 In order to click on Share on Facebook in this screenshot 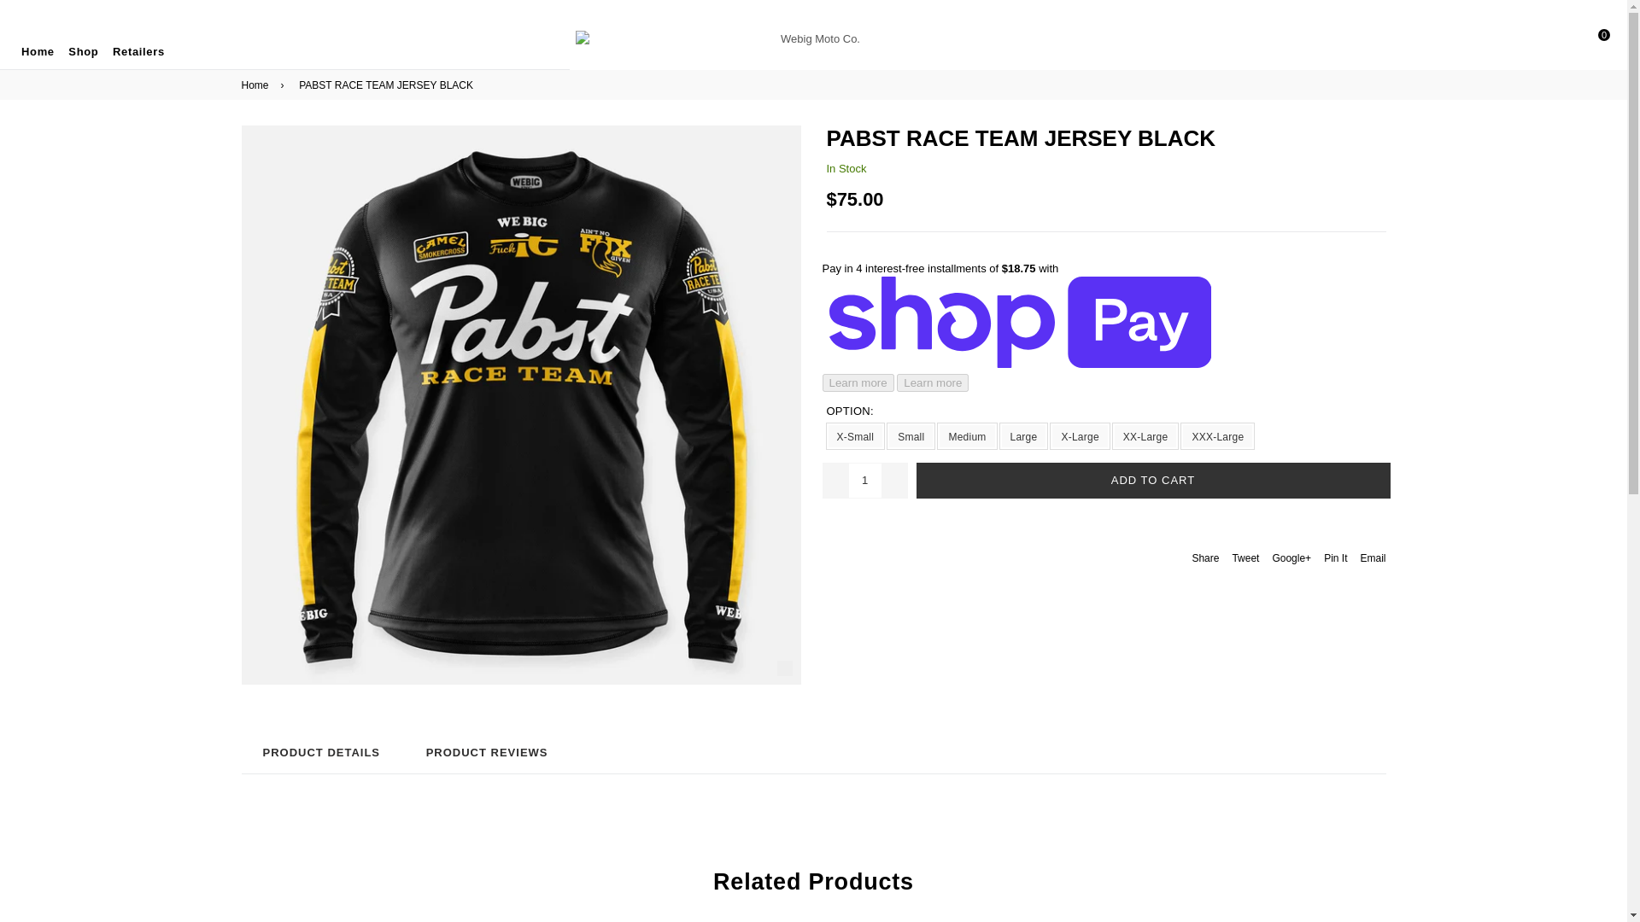, I will do `click(1205, 557)`.